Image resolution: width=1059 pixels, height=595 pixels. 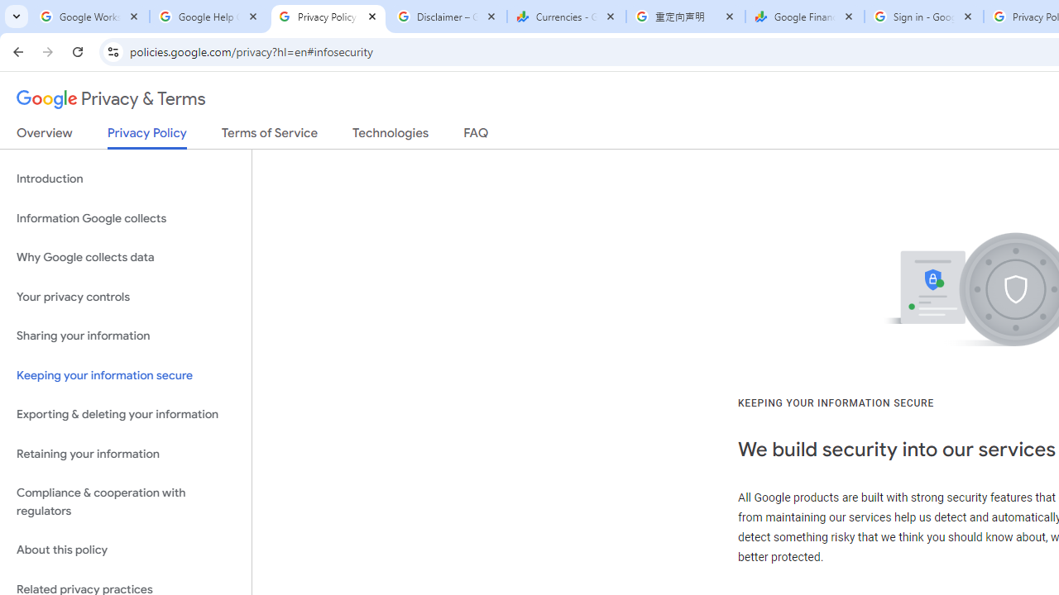 I want to click on Information Google collects, so click(x=126, y=218).